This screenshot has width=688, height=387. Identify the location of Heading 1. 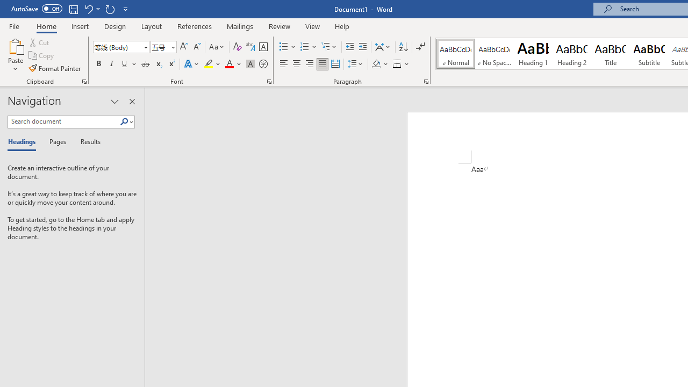
(533, 54).